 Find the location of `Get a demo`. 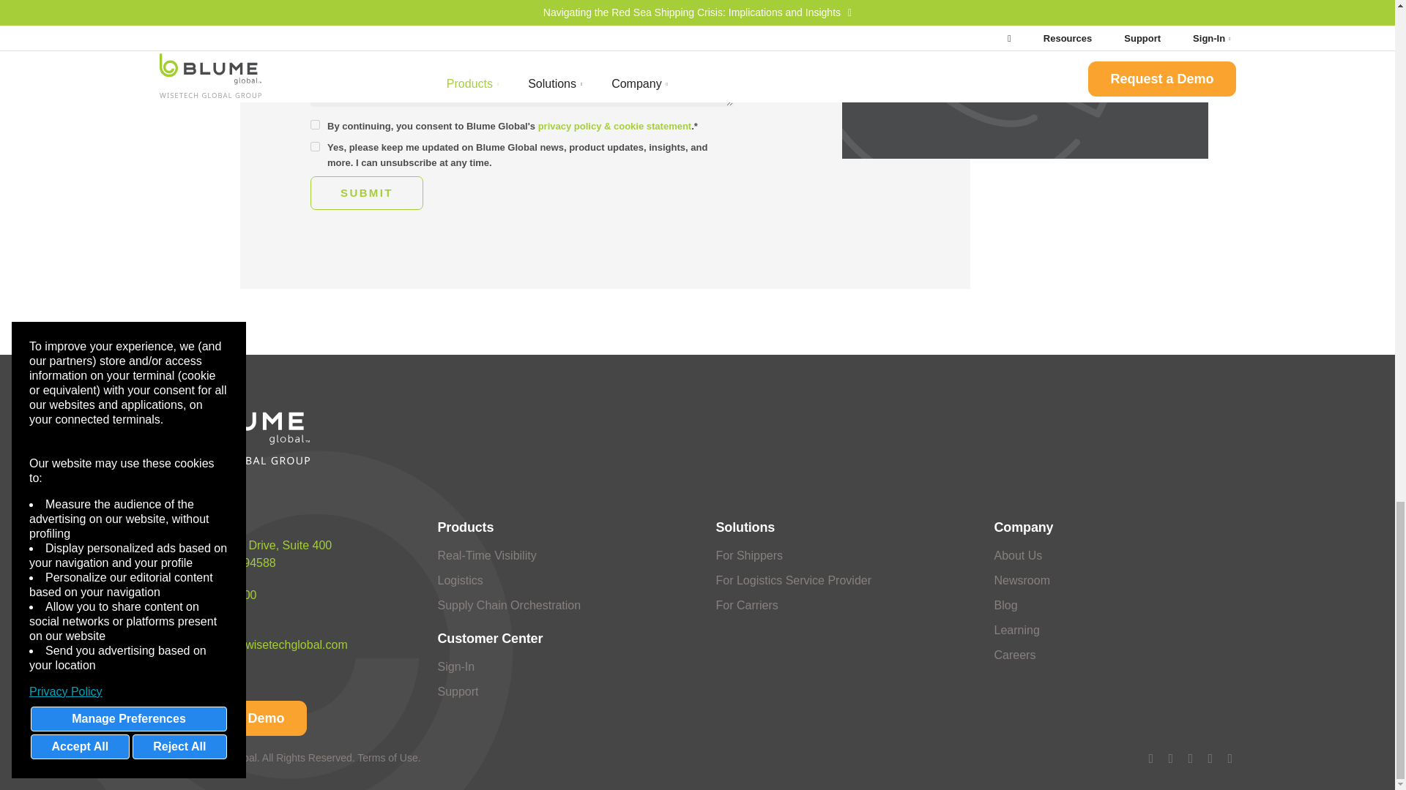

Get a demo is located at coordinates (233, 718).